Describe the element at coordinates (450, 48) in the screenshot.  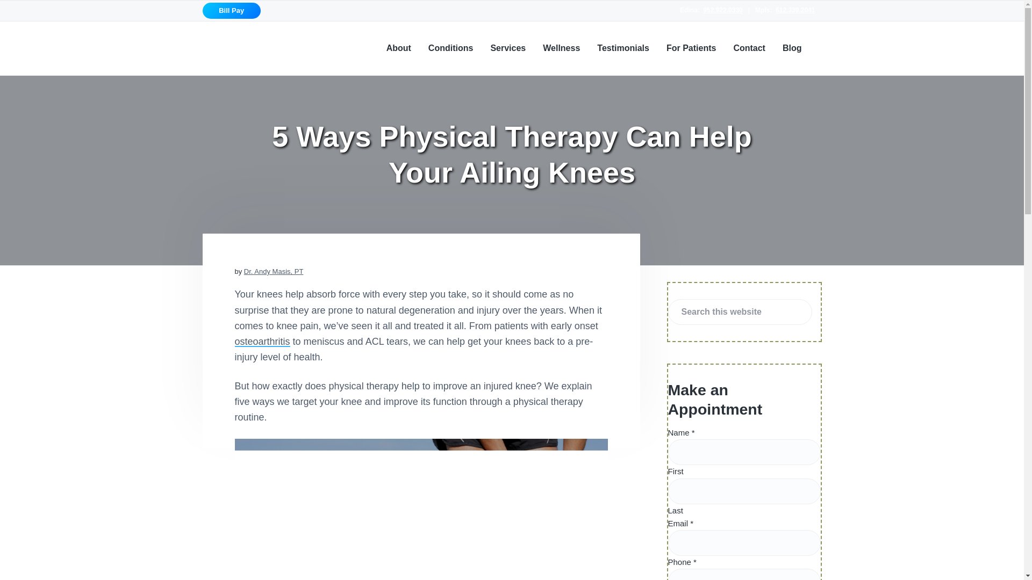
I see `Conditions` at that location.